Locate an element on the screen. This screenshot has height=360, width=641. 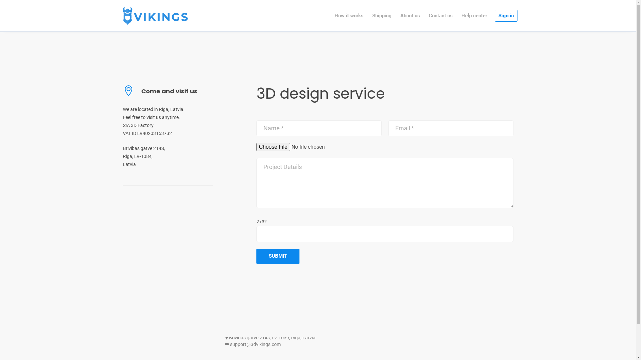
About us is located at coordinates (411, 16).